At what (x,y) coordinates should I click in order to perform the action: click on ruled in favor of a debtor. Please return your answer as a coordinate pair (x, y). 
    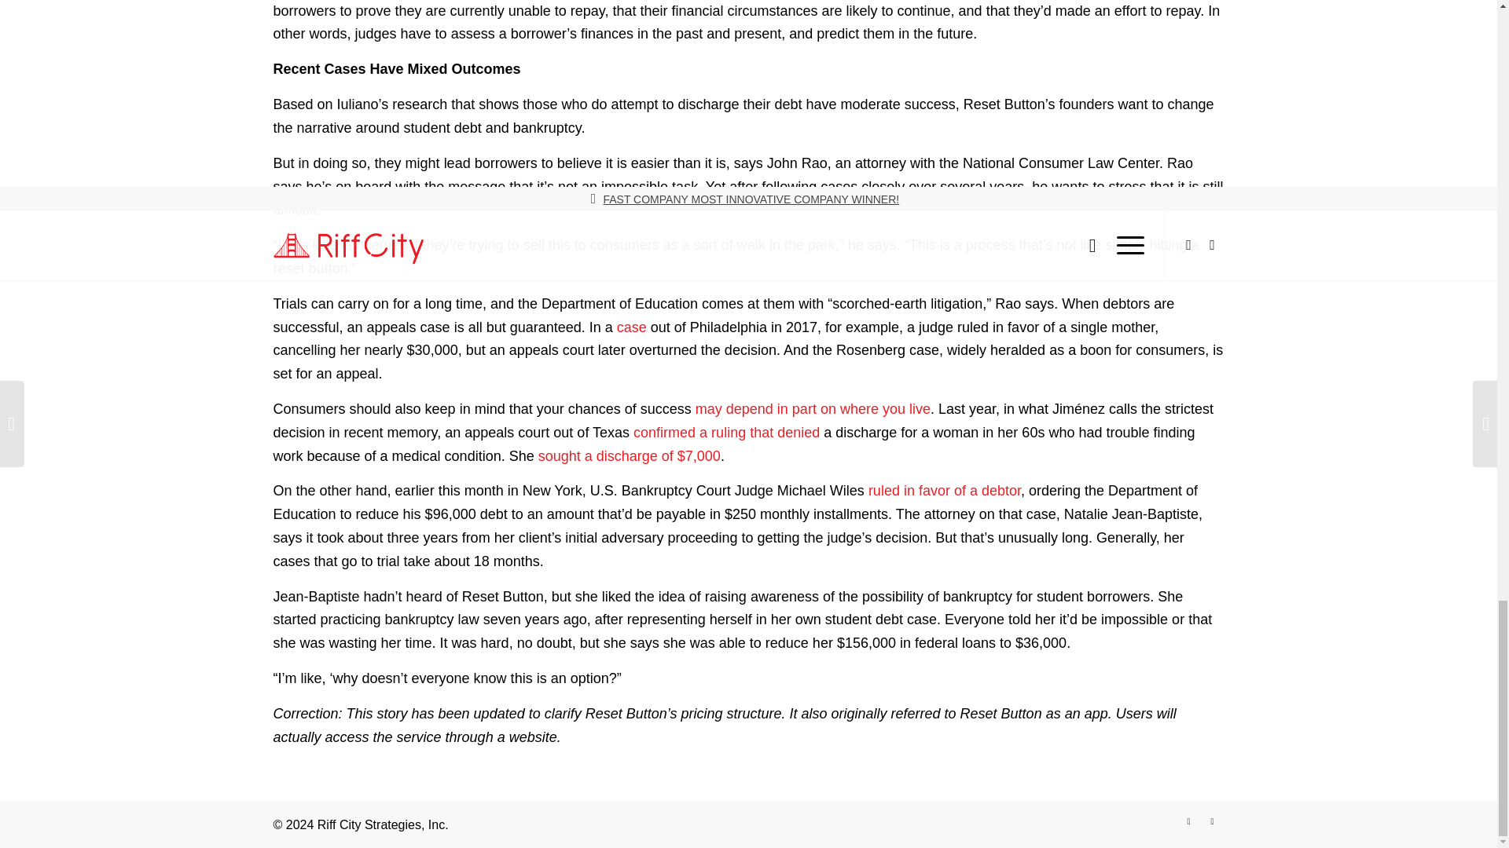
    Looking at the image, I should click on (945, 490).